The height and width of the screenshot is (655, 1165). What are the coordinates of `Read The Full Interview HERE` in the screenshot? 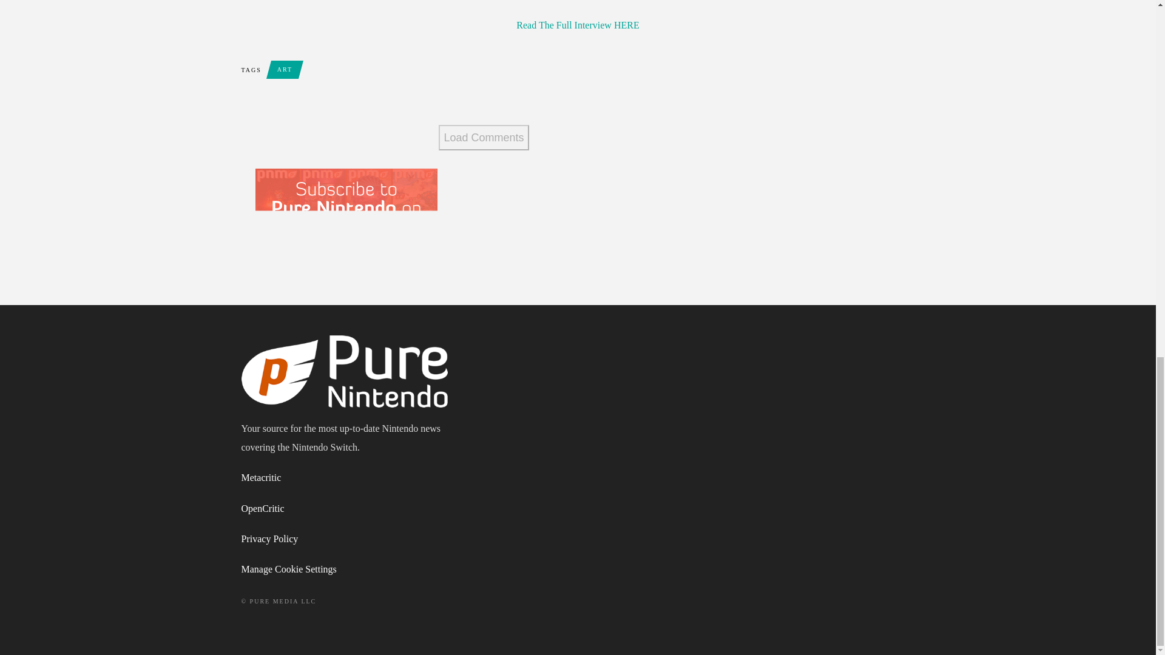 It's located at (577, 25).